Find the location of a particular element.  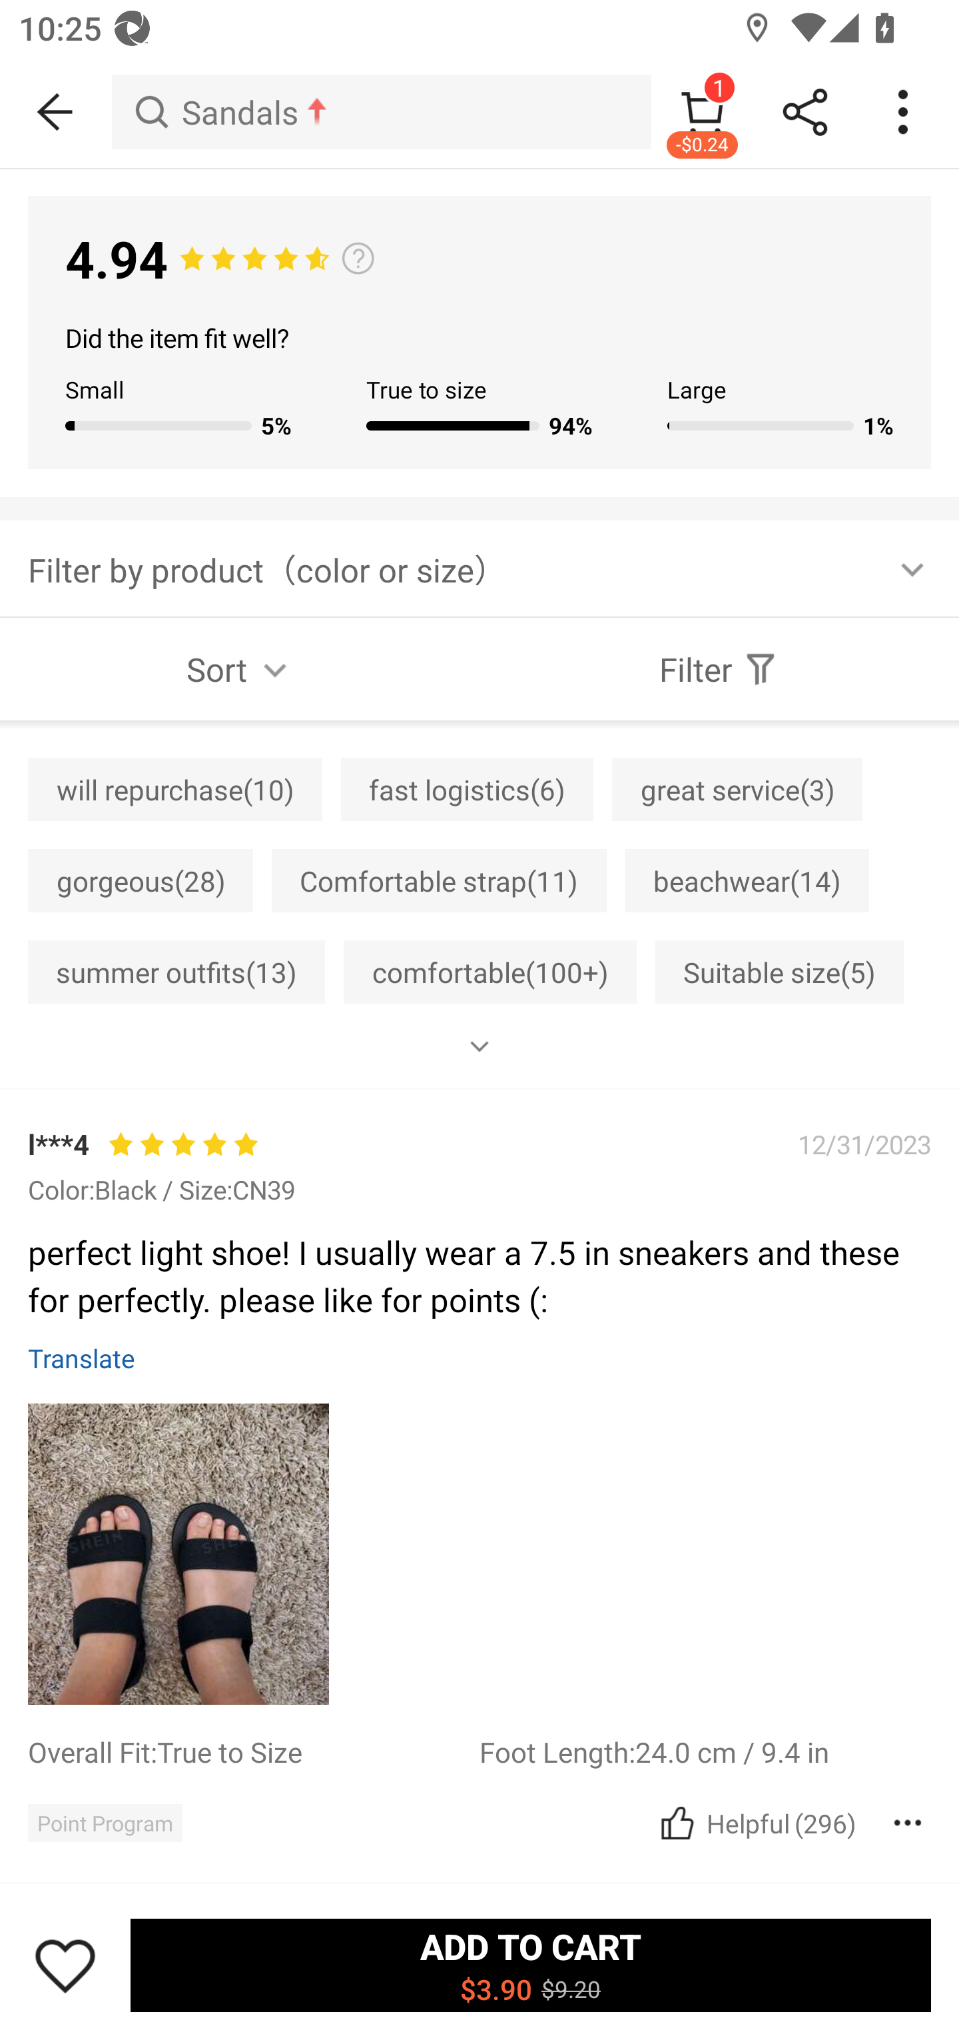

Filter by product（color or size） is located at coordinates (479, 568).